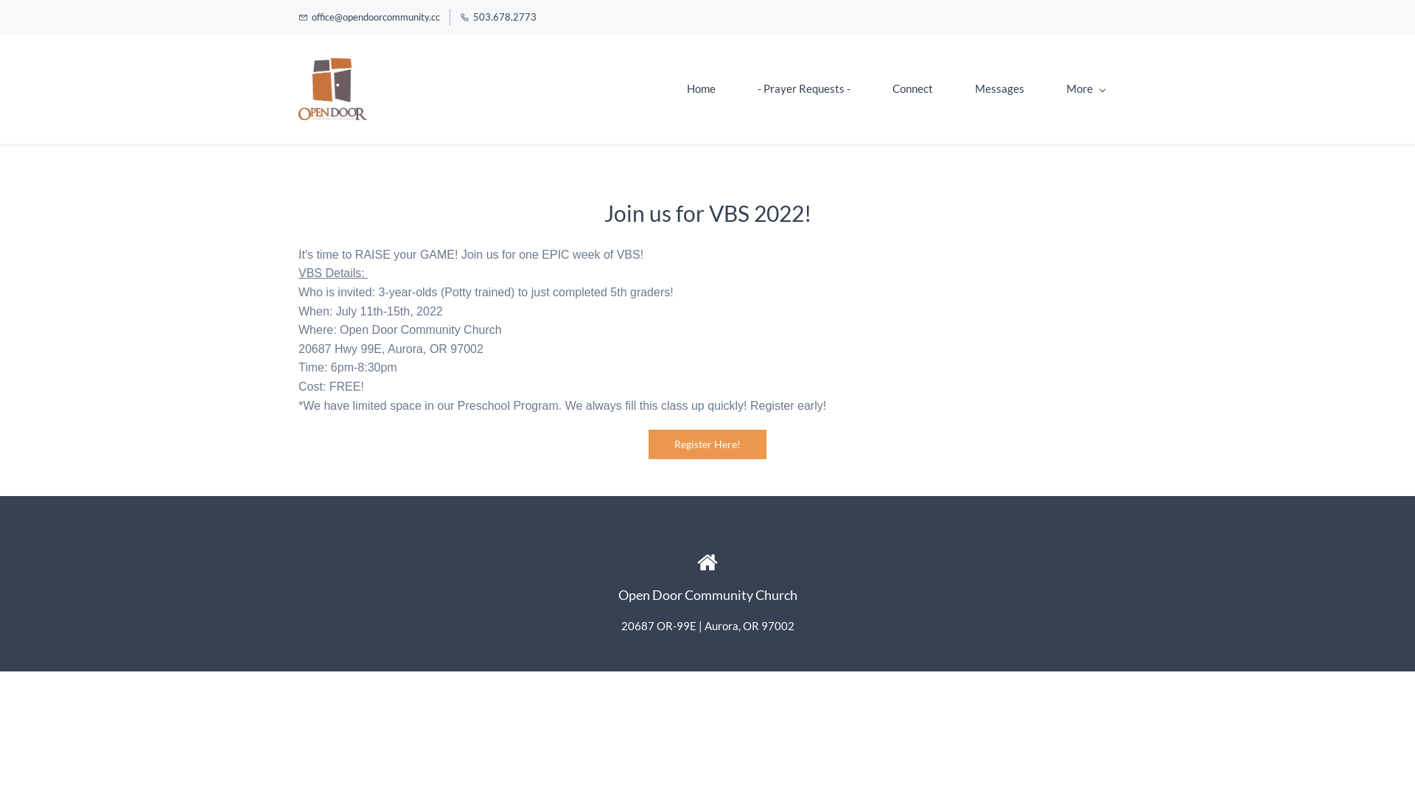  What do you see at coordinates (999, 88) in the screenshot?
I see `Messages` at bounding box center [999, 88].